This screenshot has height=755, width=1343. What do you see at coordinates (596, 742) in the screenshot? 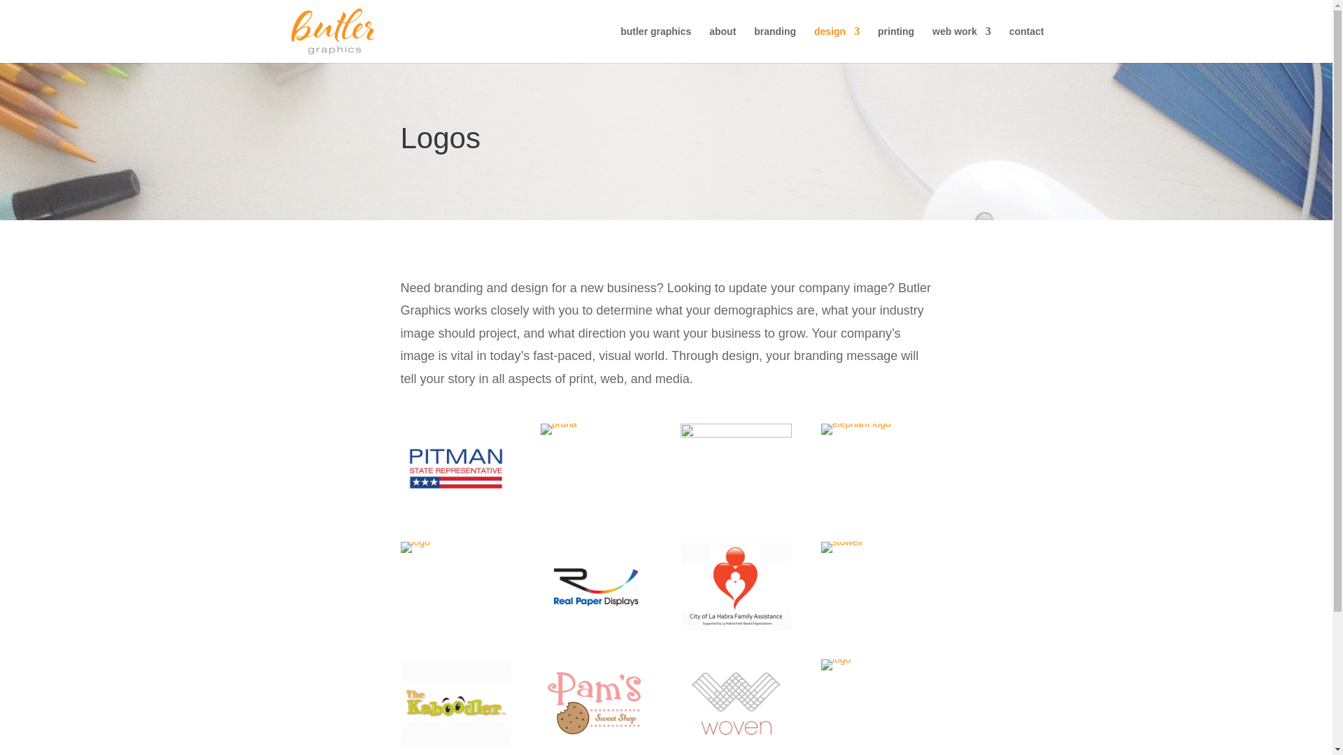
I see `Pam's Sweet Shop` at bounding box center [596, 742].